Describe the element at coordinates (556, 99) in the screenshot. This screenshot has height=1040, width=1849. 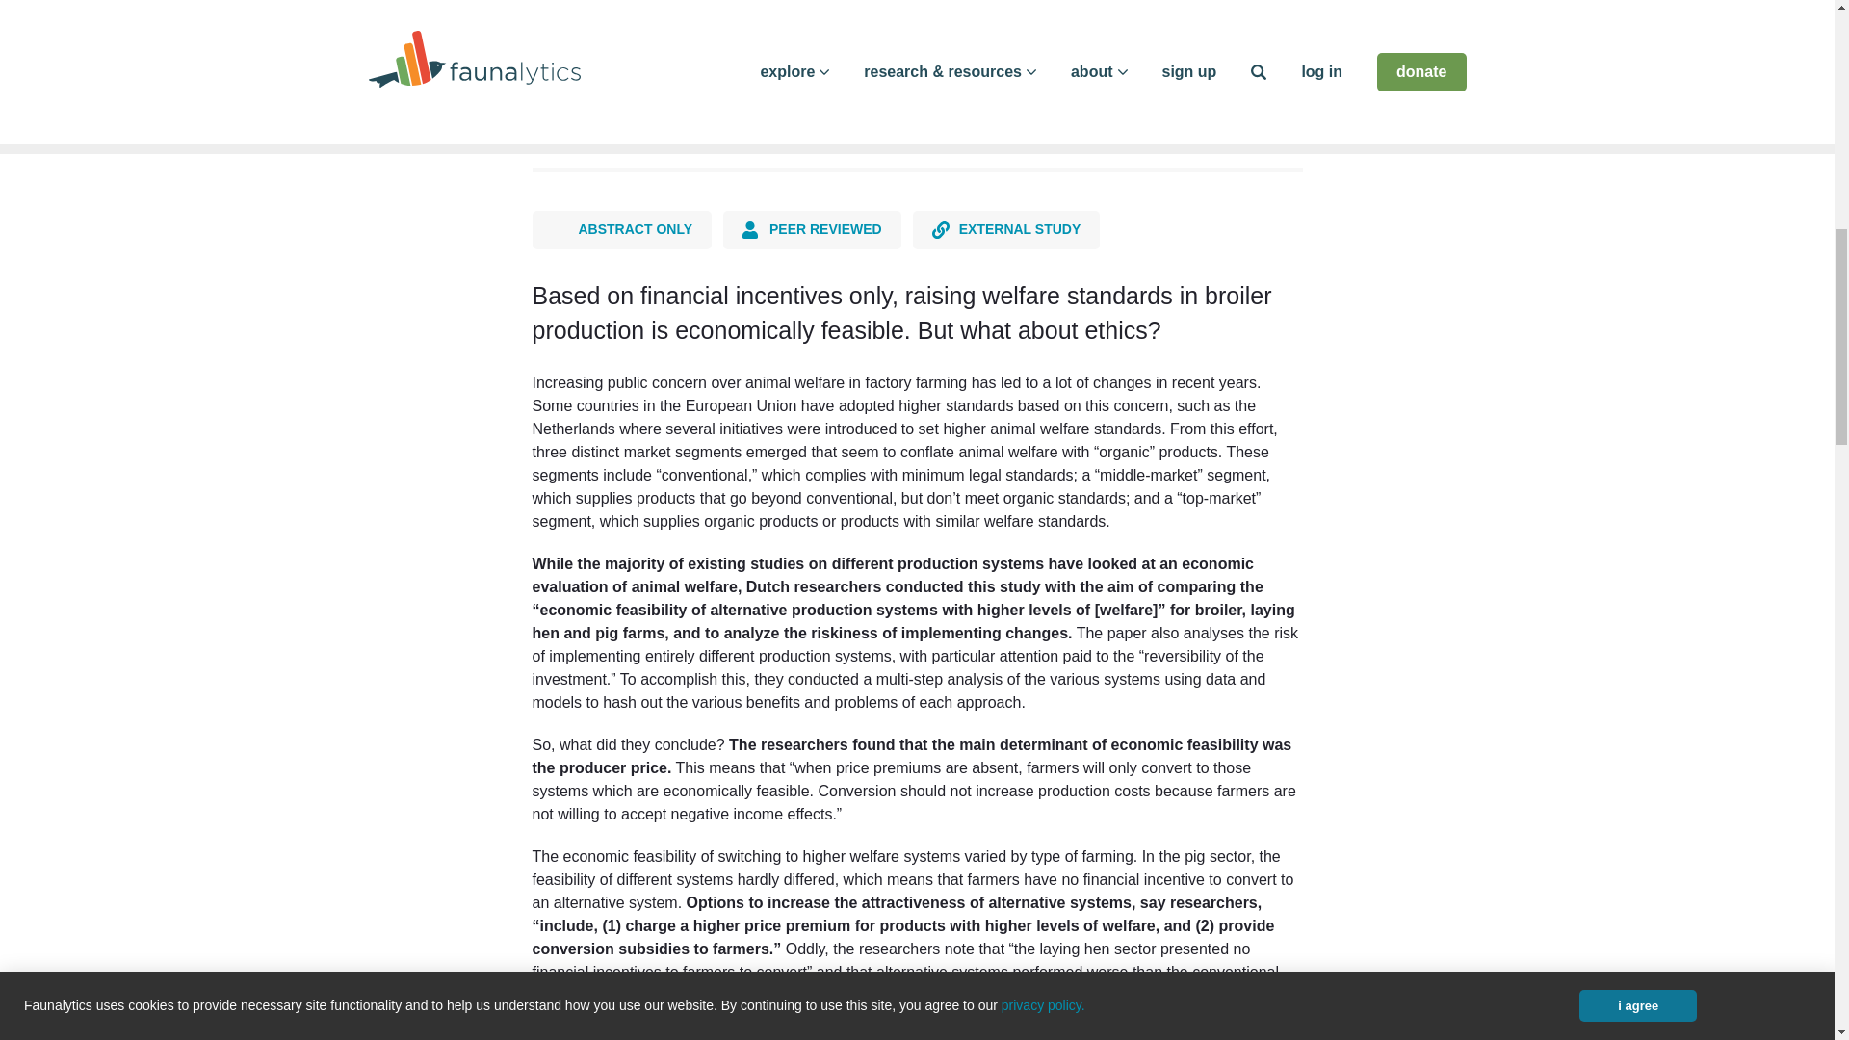
I see `Facebook` at that location.